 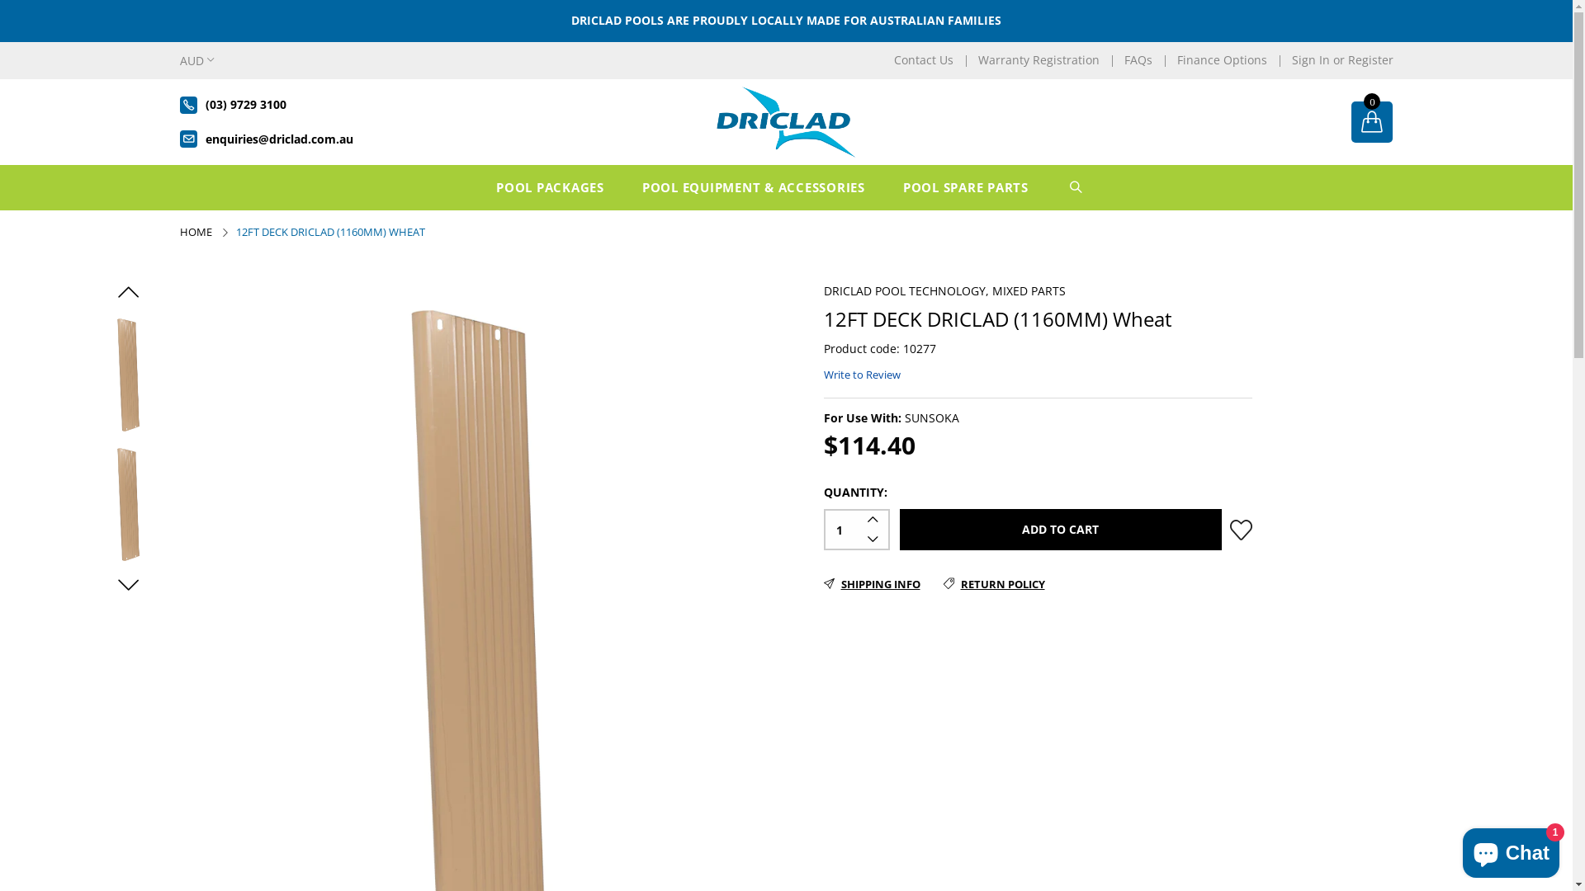 I want to click on Shopify online store chat, so click(x=1511, y=850).